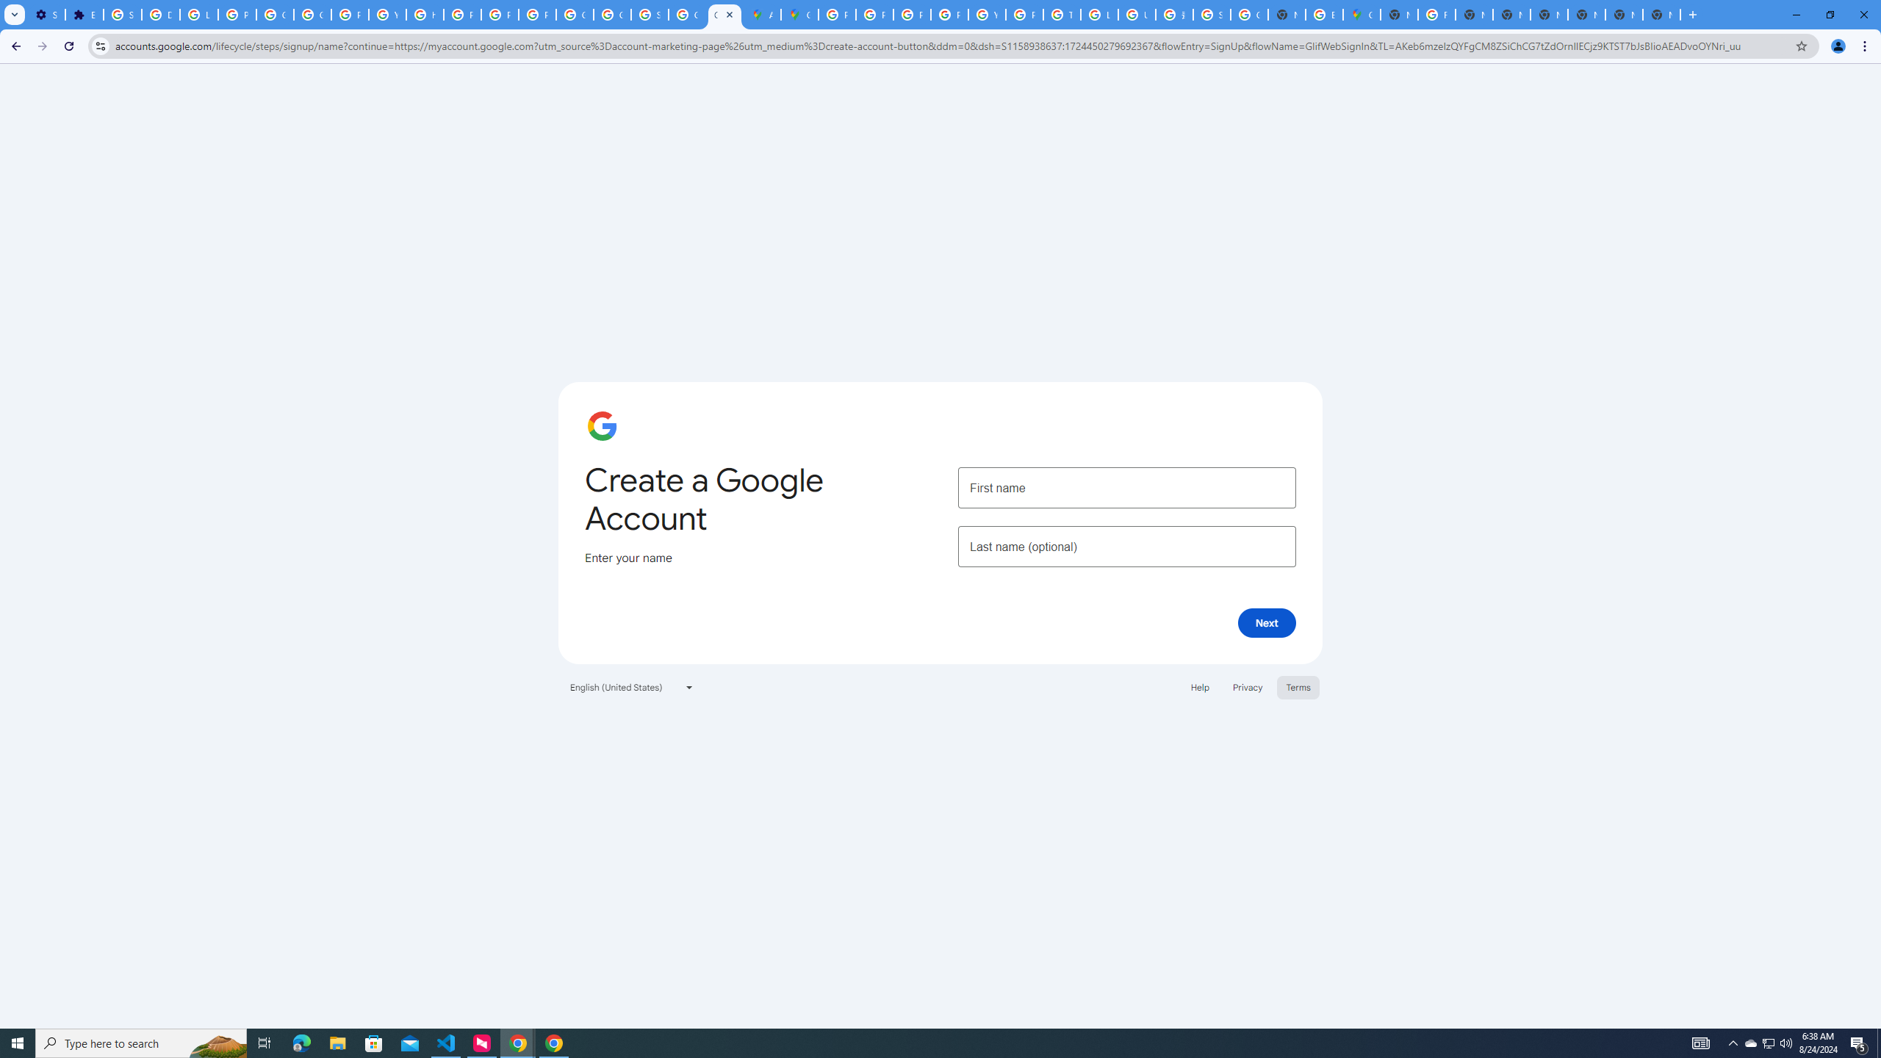 This screenshot has height=1058, width=1881. I want to click on You, so click(1838, 46).